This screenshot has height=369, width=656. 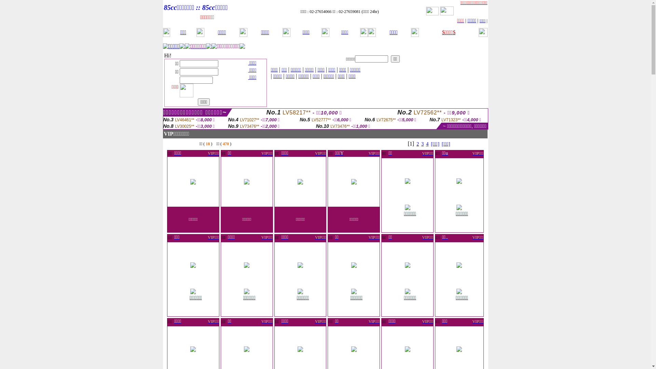 I want to click on 3, so click(x=422, y=144).